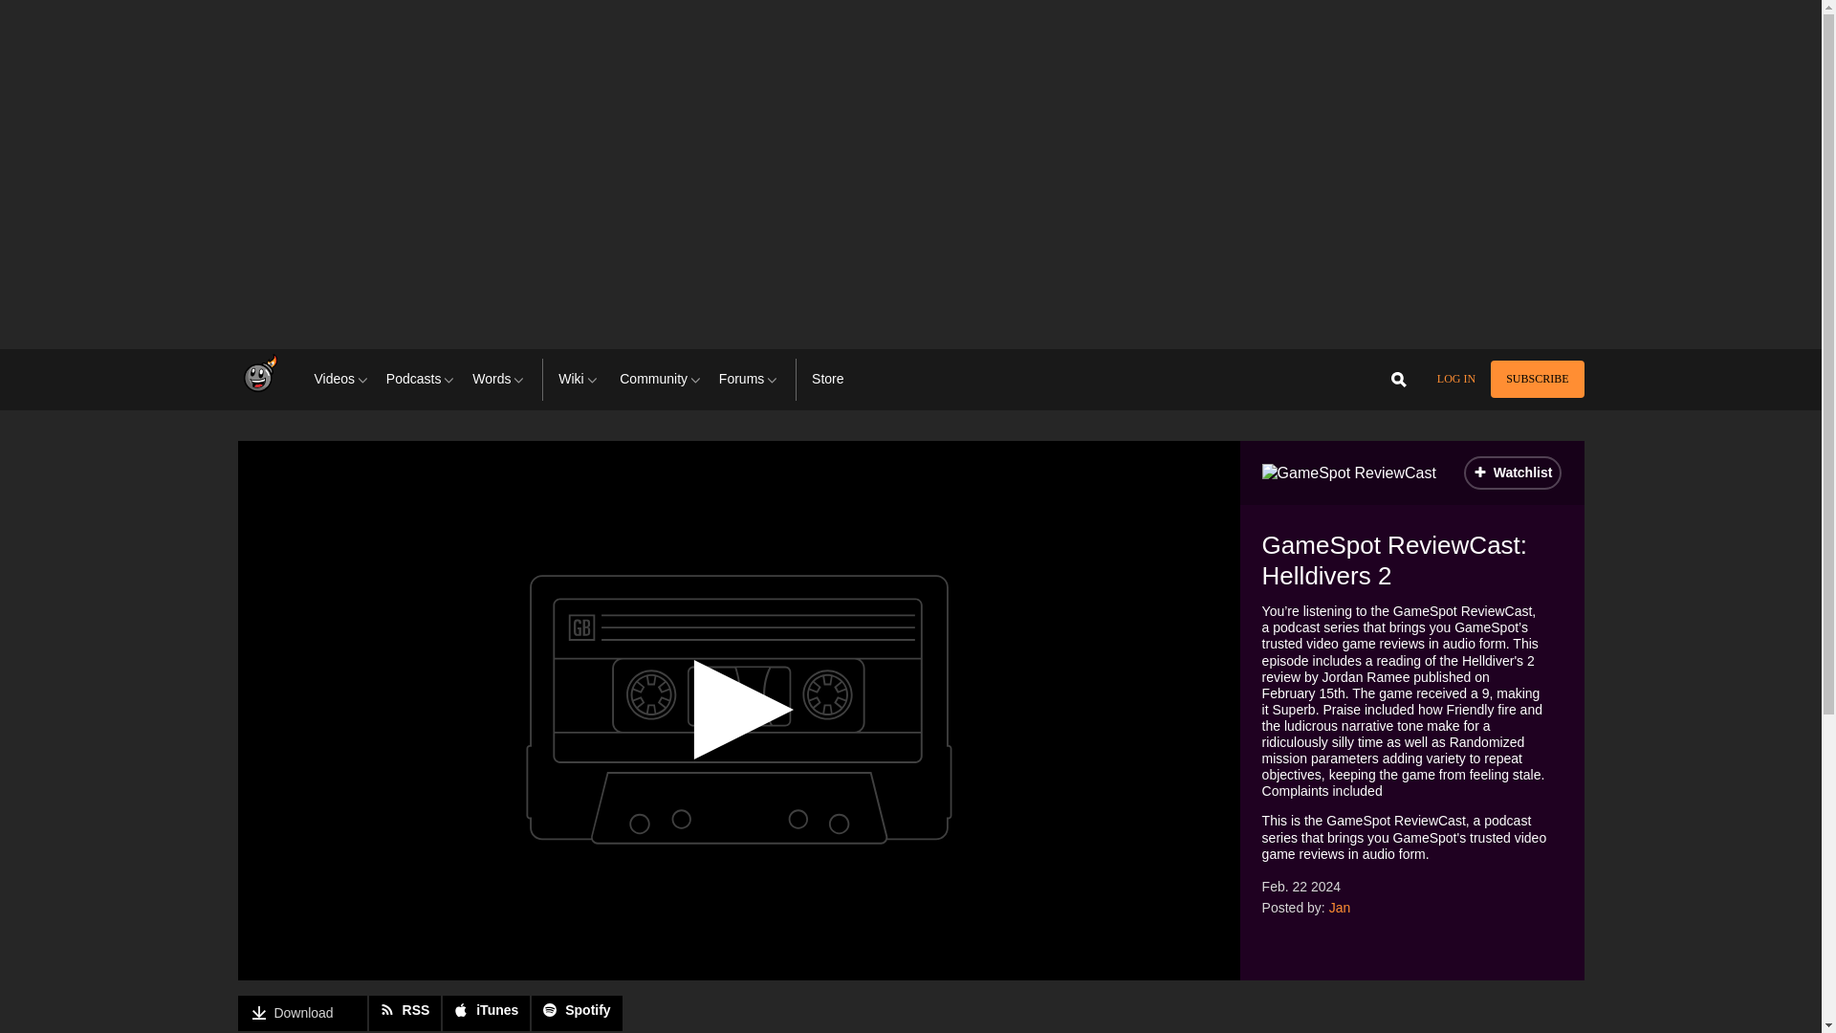 This screenshot has height=1033, width=1836. I want to click on Videos, so click(342, 379).